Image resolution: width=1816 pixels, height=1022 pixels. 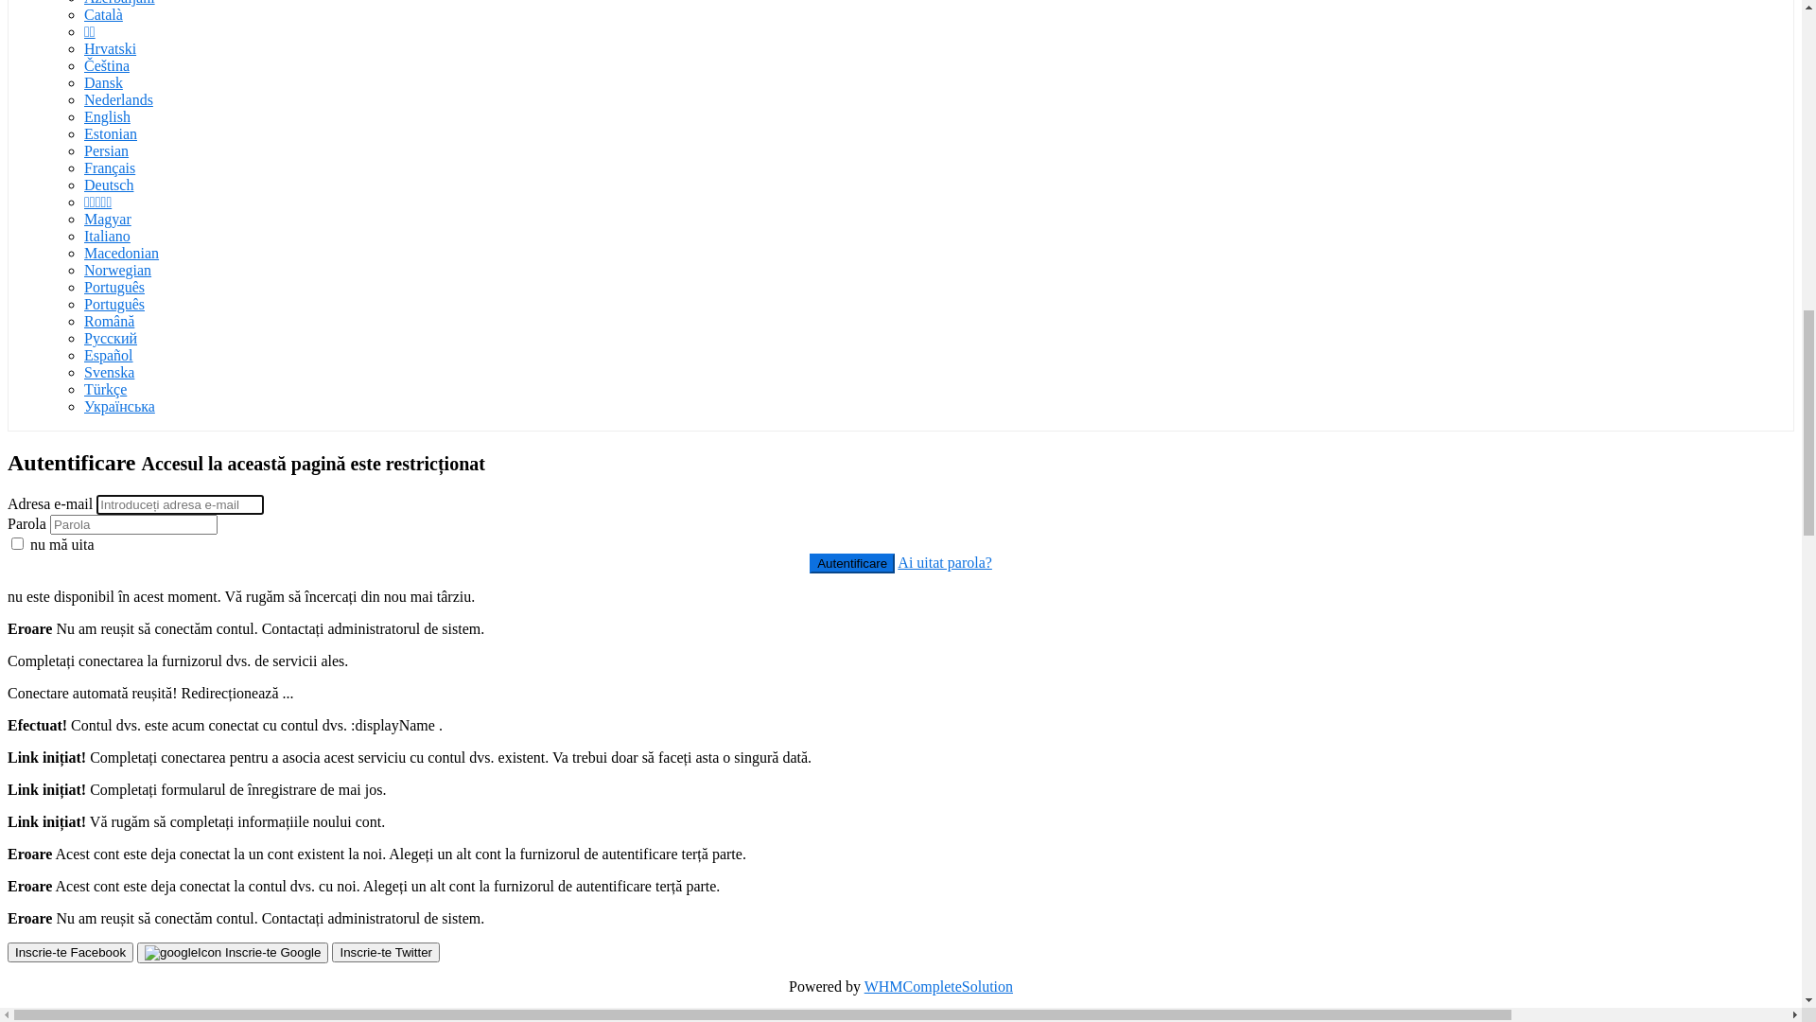 I want to click on Managed Service Provider, so click(x=165, y=562).